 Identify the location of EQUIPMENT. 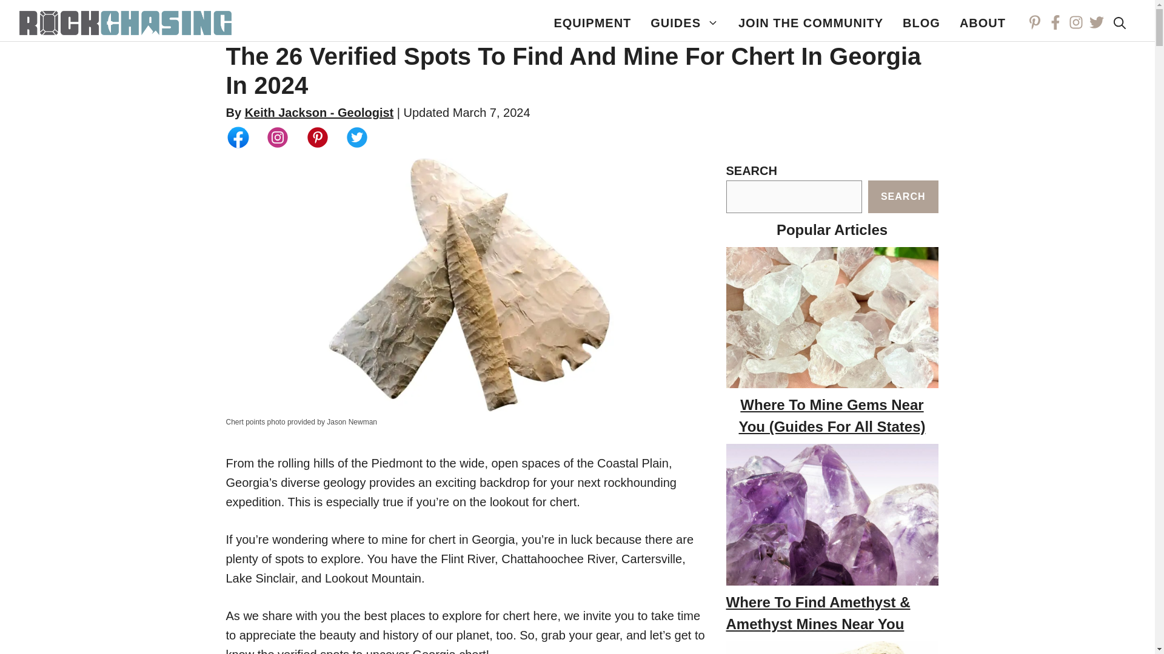
(592, 23).